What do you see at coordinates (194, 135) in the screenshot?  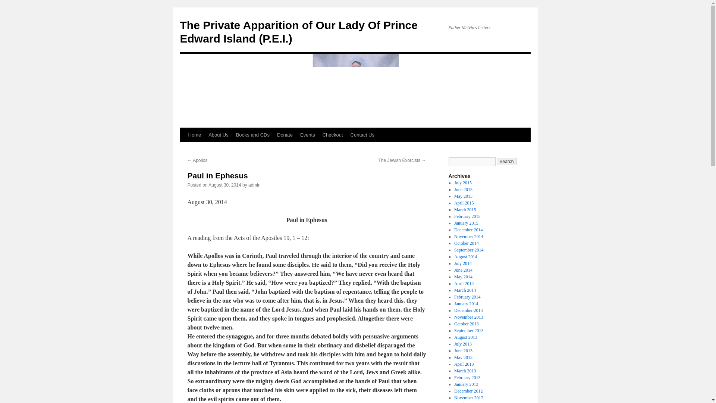 I see `Home` at bounding box center [194, 135].